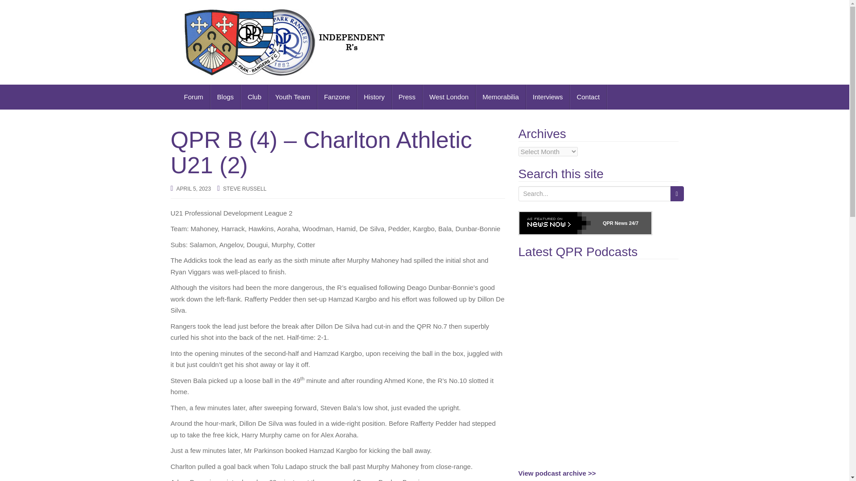  Describe the element at coordinates (615, 223) in the screenshot. I see `QPR News` at that location.